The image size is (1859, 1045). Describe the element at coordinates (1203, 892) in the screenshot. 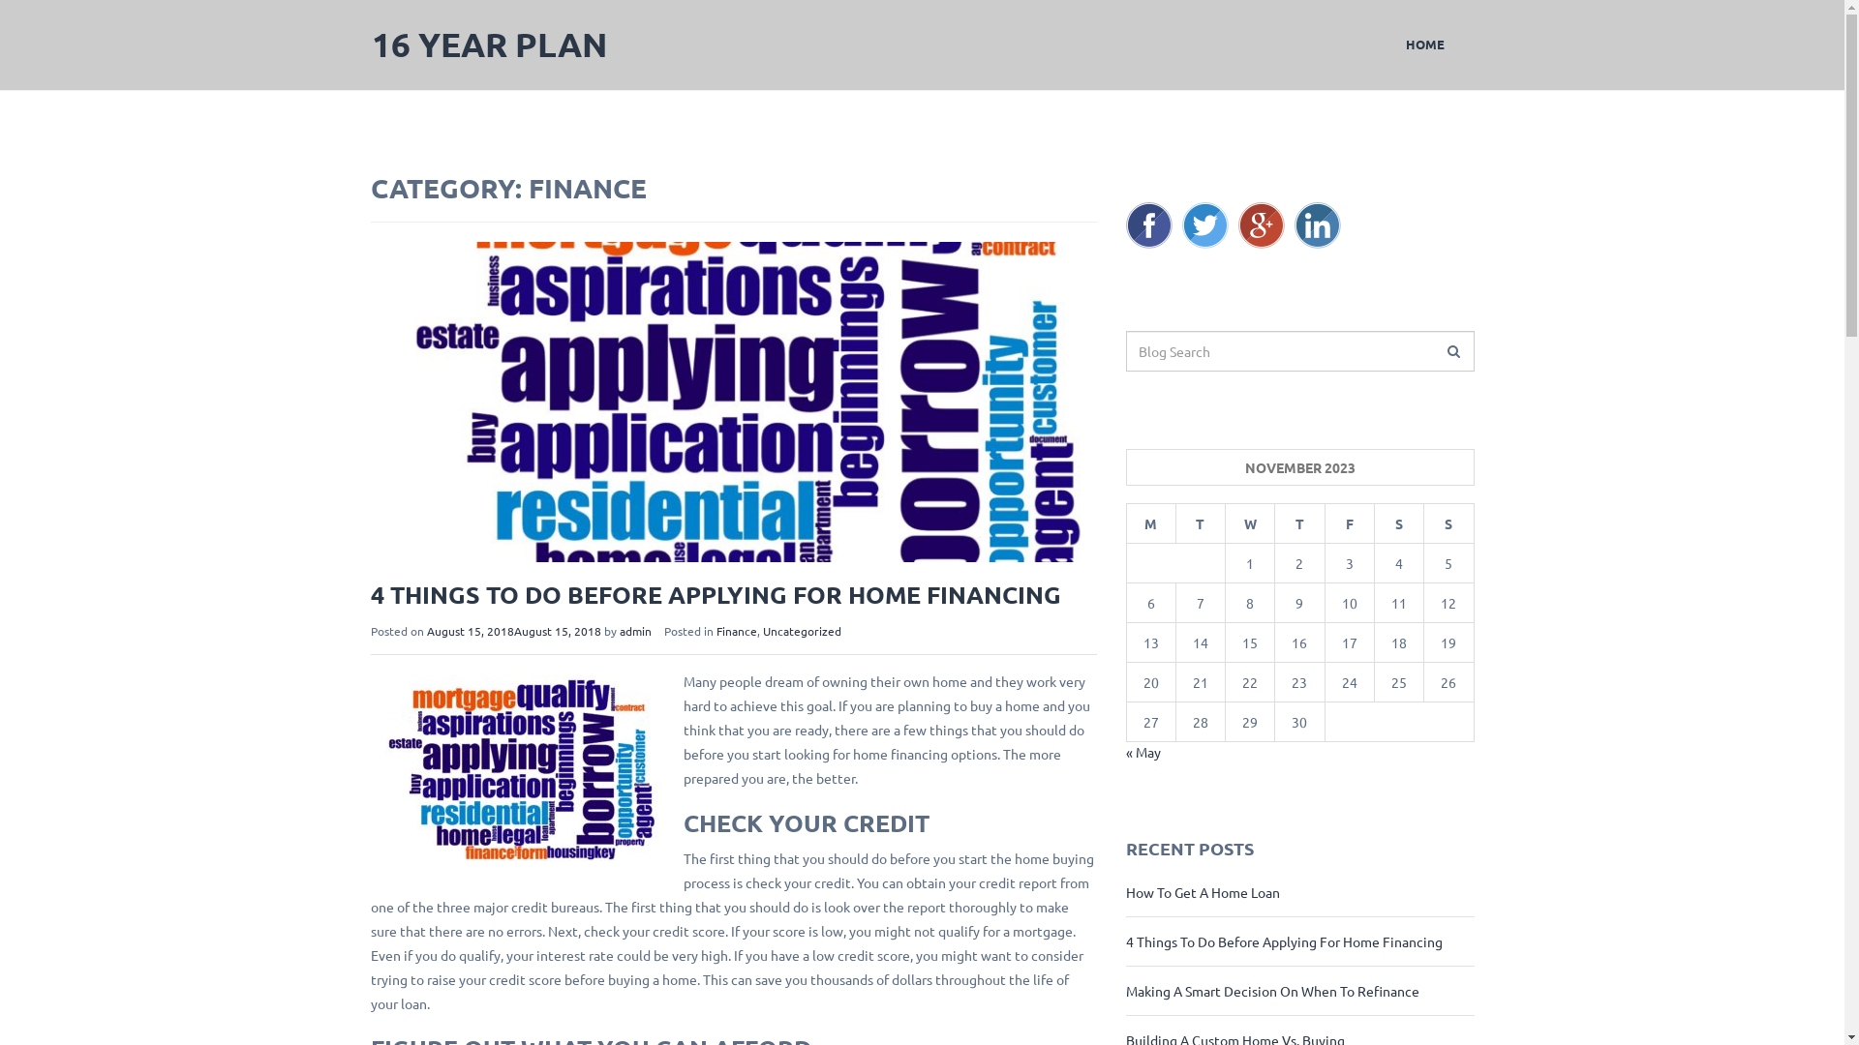

I see `How To Get A Home Loan` at that location.